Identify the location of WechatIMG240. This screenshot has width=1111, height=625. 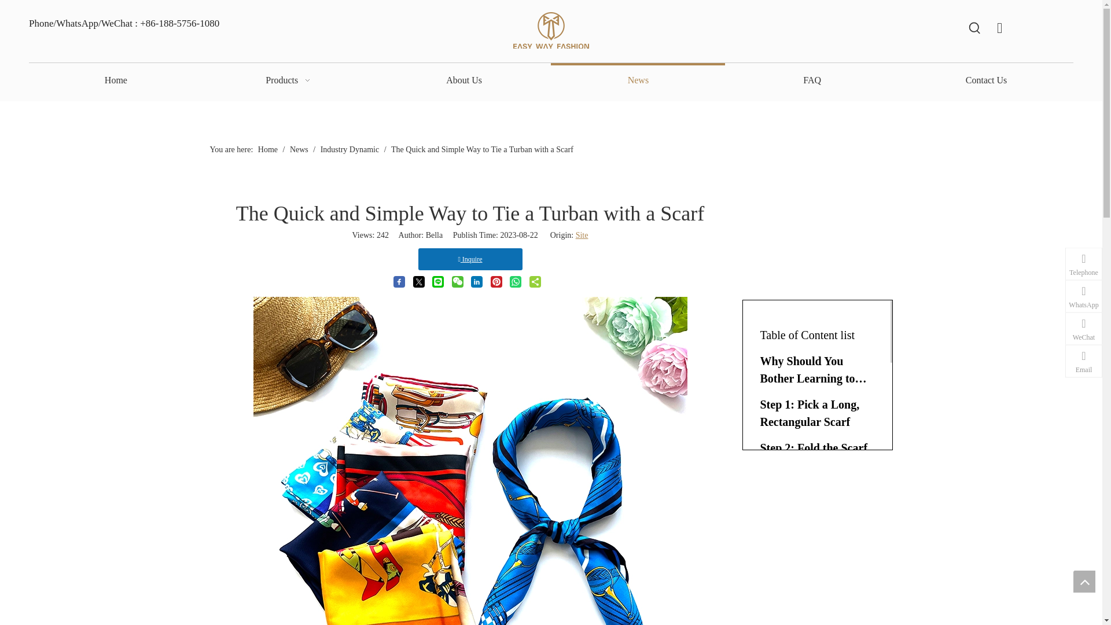
(551, 31).